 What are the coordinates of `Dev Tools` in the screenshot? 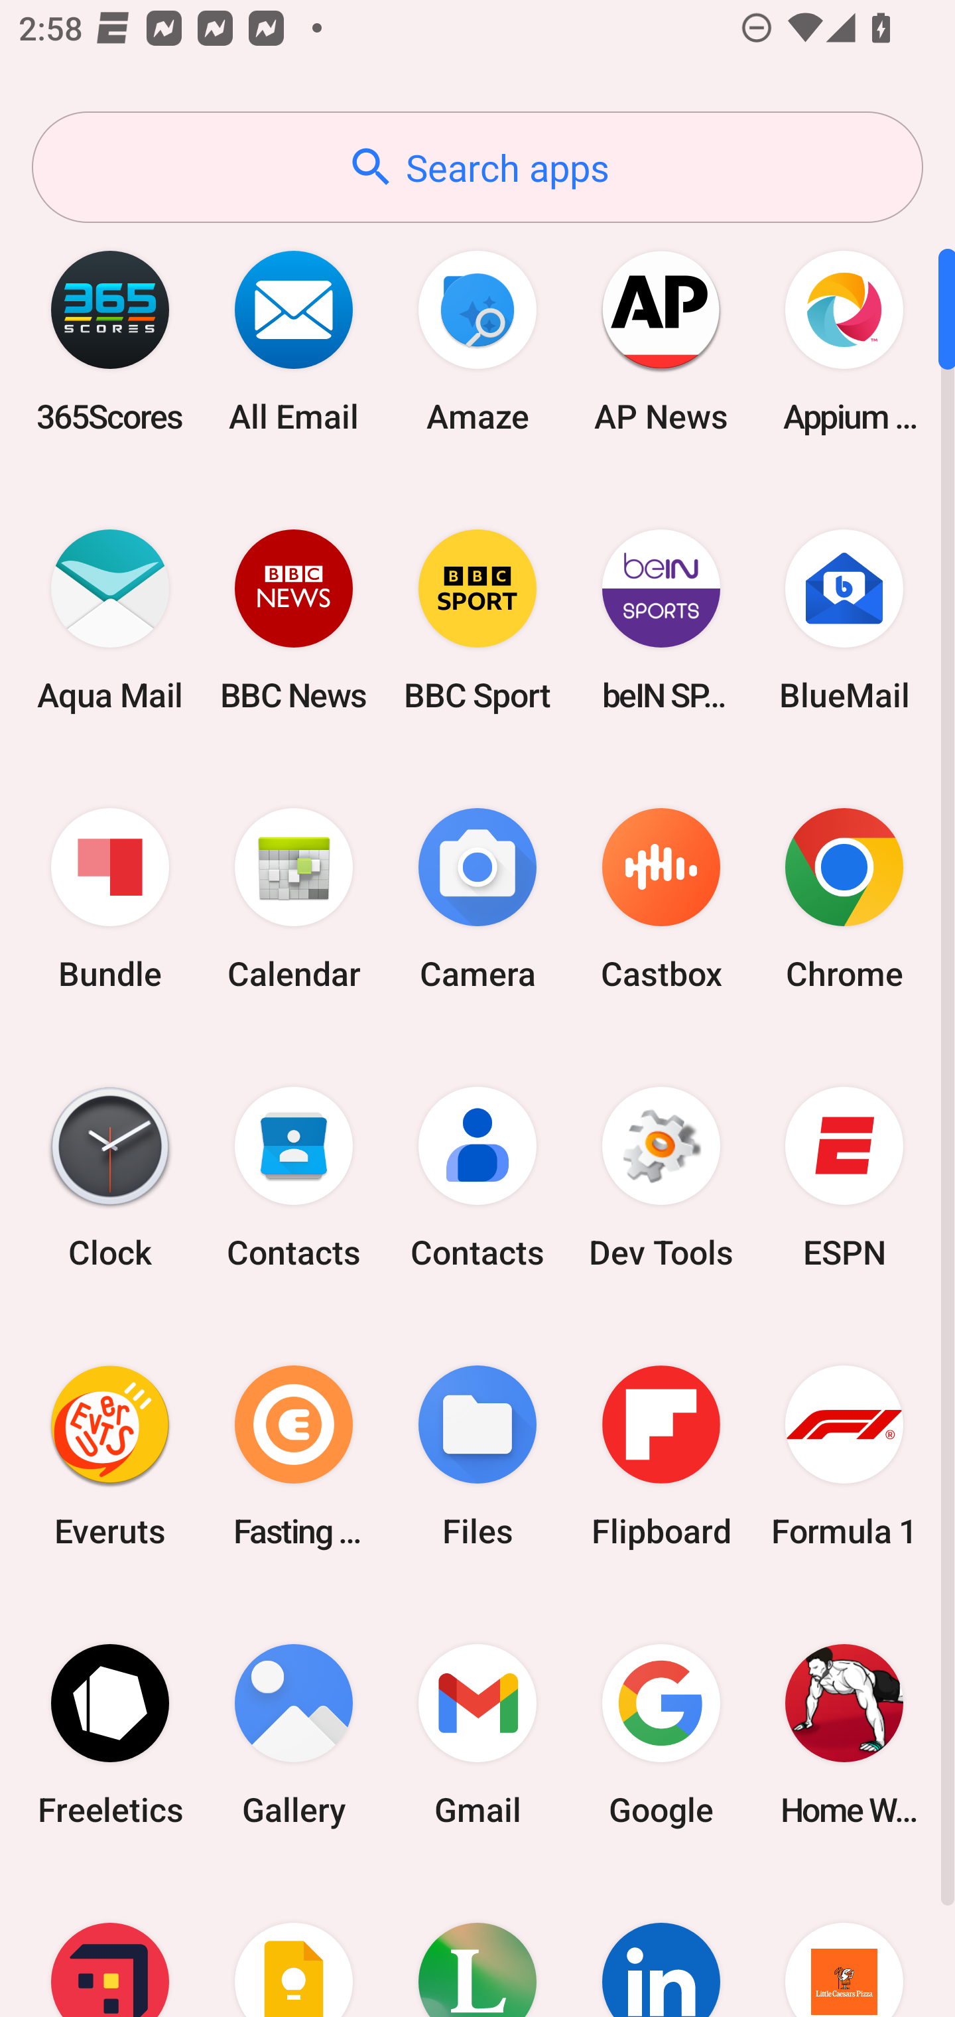 It's located at (661, 1178).